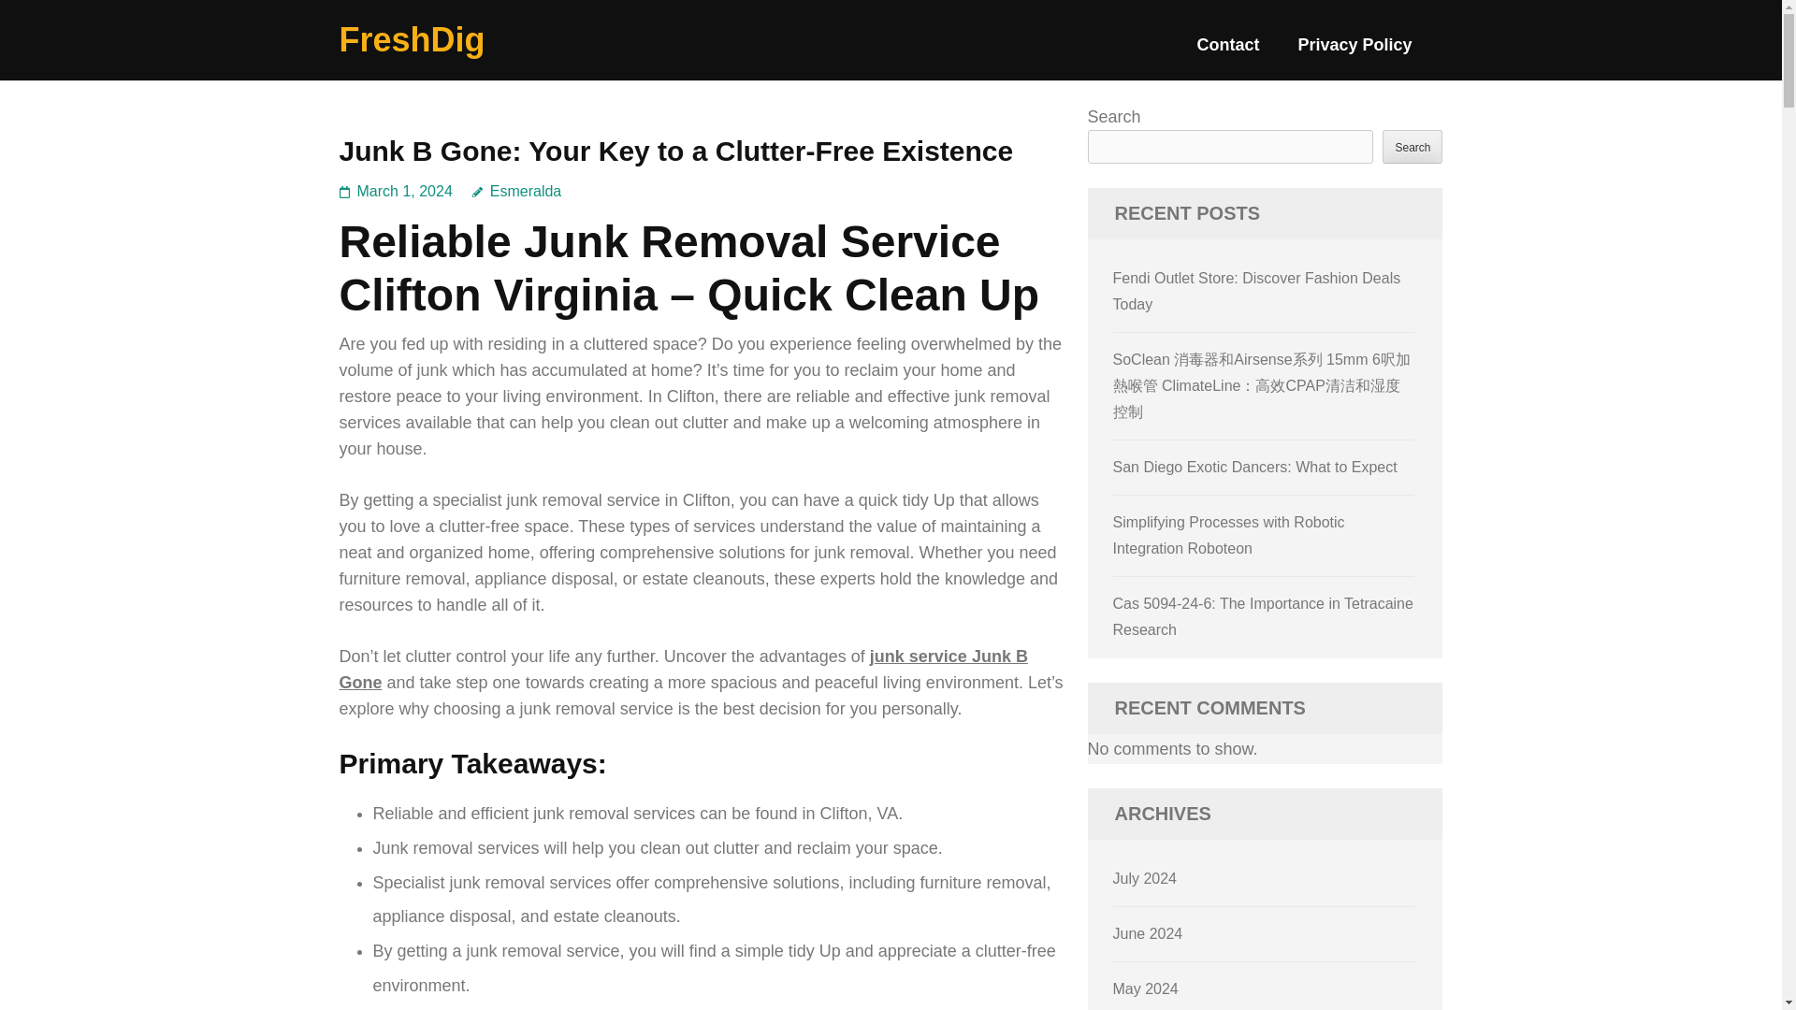  What do you see at coordinates (516, 191) in the screenshot?
I see `Esmeralda` at bounding box center [516, 191].